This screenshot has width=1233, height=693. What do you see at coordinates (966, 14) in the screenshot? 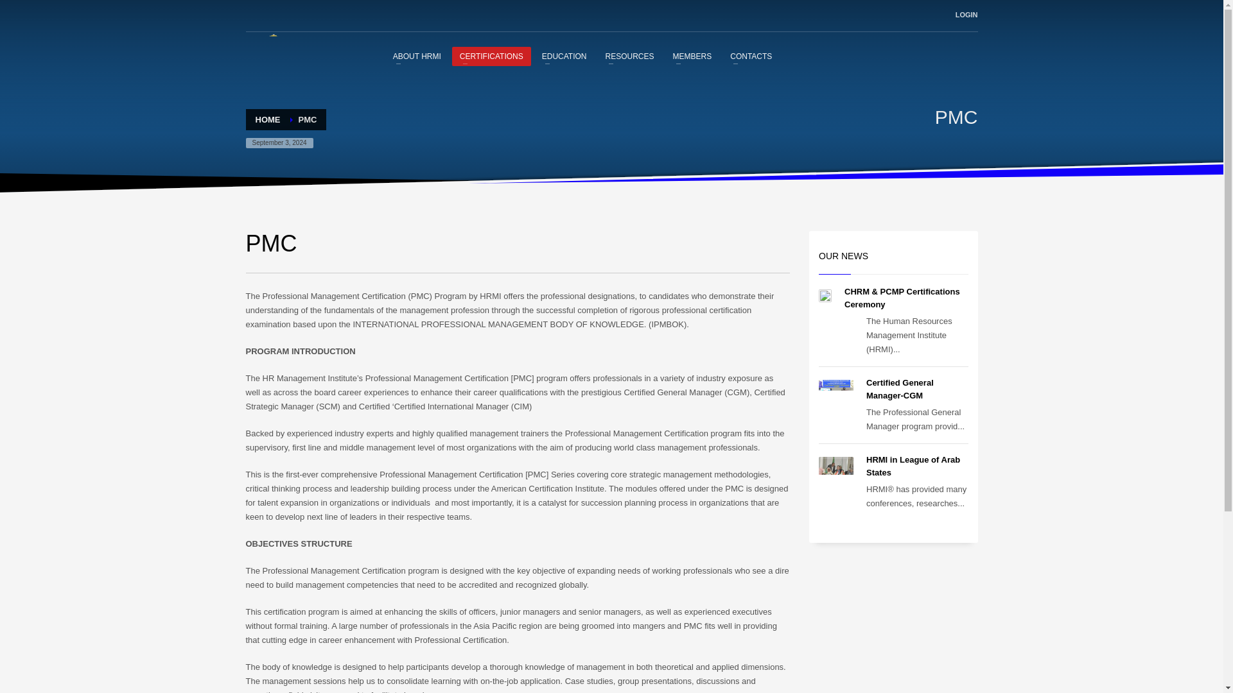
I see `LOGIN` at bounding box center [966, 14].